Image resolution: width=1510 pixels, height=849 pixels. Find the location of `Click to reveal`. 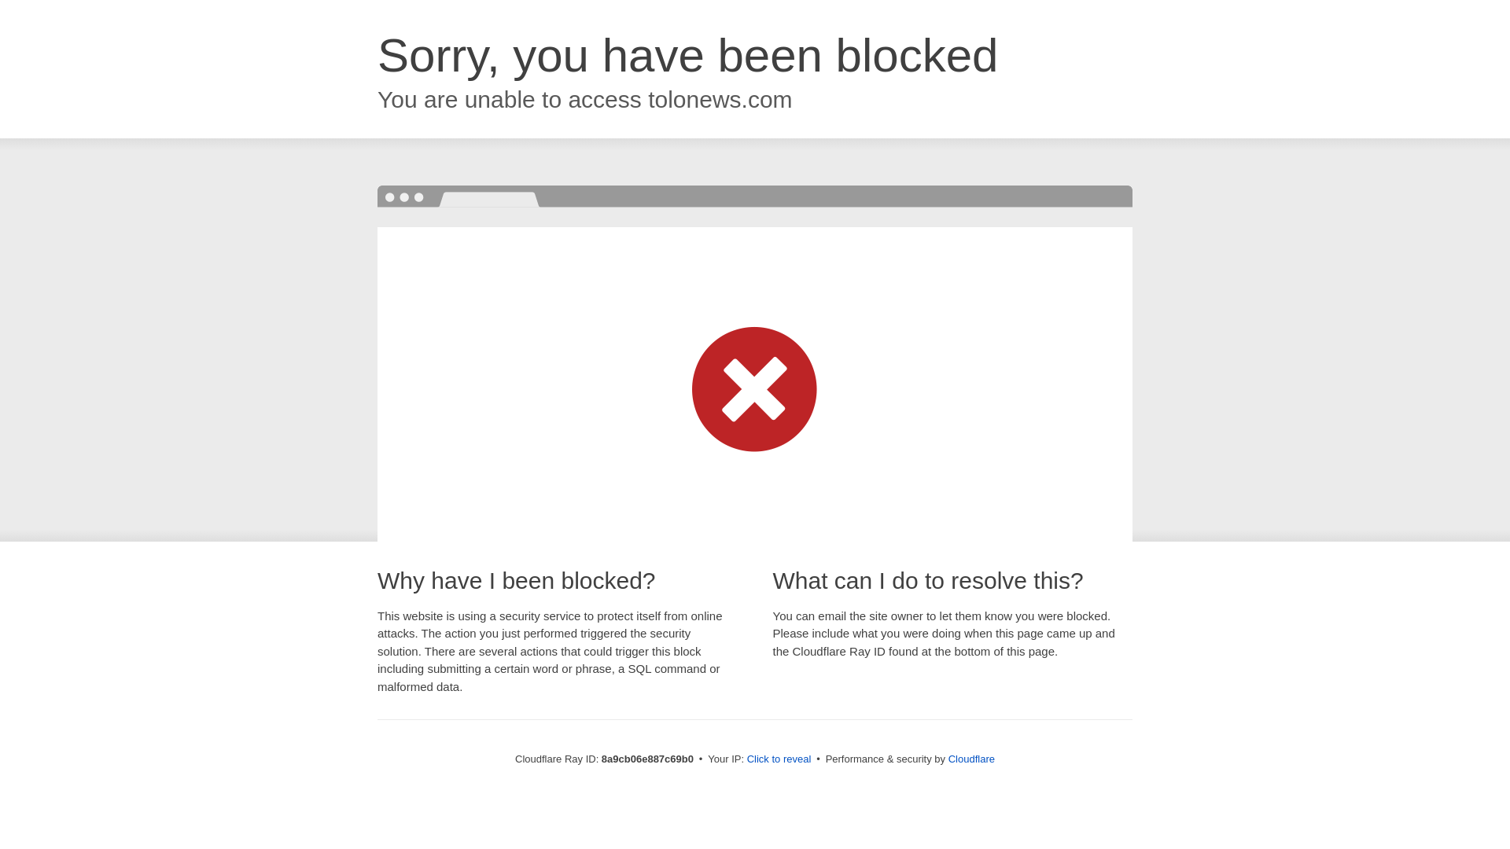

Click to reveal is located at coordinates (779, 759).